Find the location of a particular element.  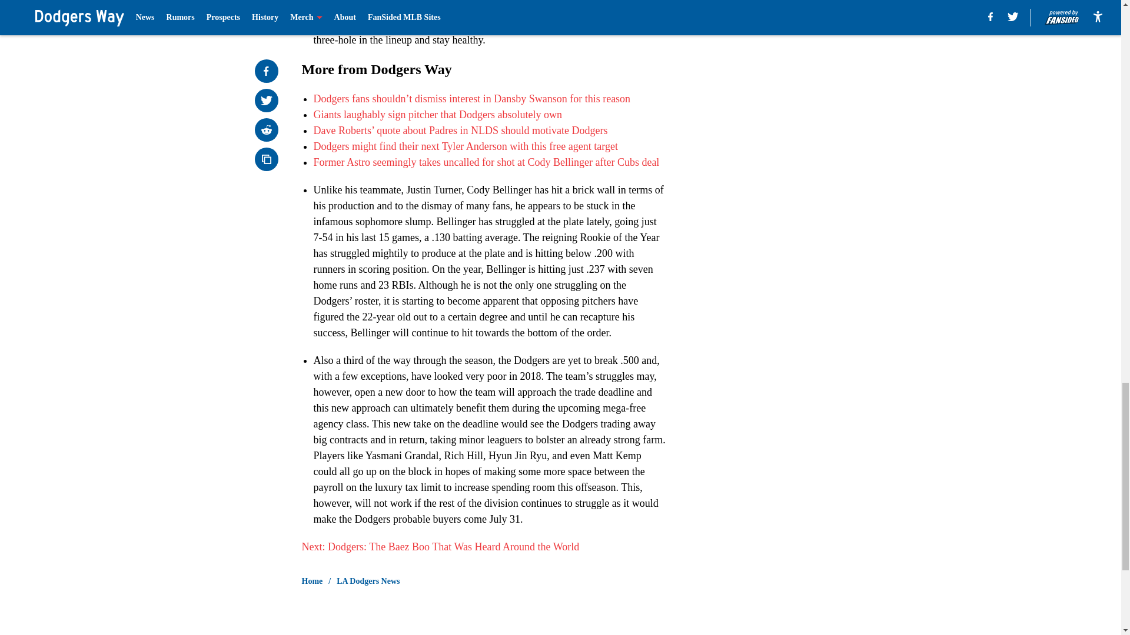

Giants laughably sign pitcher that Dodgers absolutely own is located at coordinates (437, 114).